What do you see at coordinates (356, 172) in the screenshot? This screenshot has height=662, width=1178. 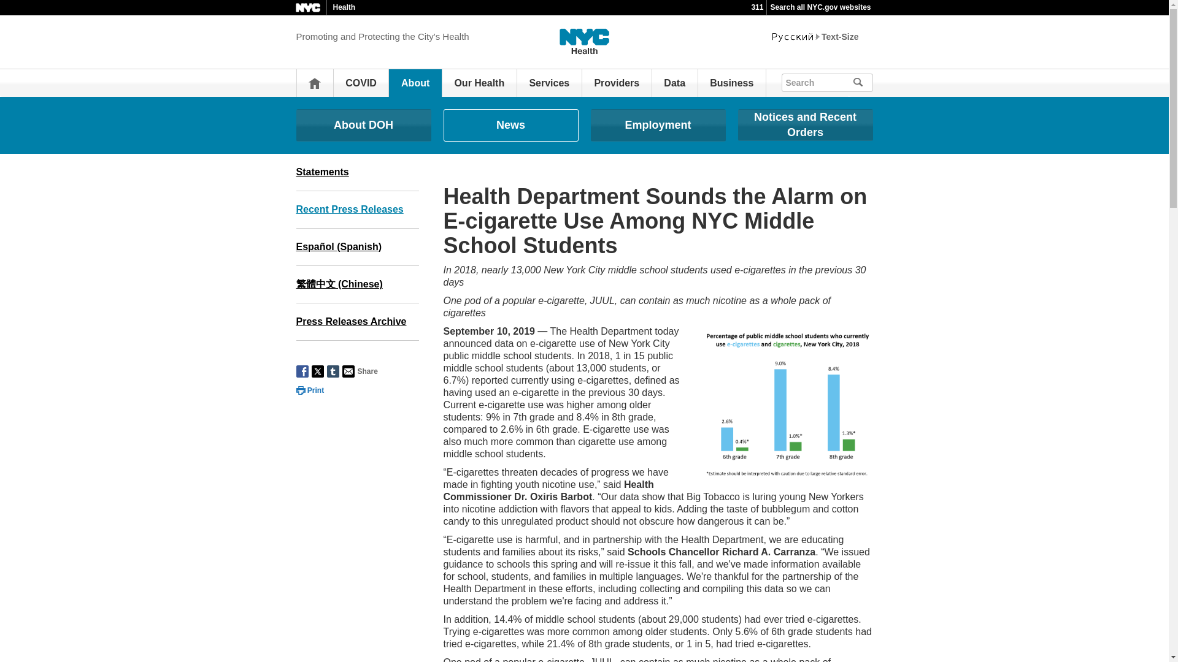 I see `Statements` at bounding box center [356, 172].